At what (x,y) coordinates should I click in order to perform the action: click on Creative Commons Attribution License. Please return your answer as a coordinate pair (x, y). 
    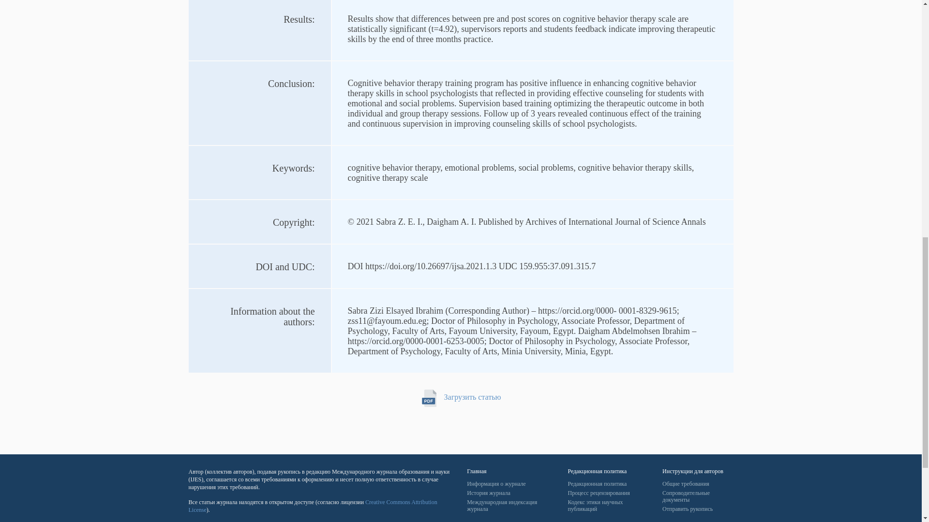
    Looking at the image, I should click on (313, 506).